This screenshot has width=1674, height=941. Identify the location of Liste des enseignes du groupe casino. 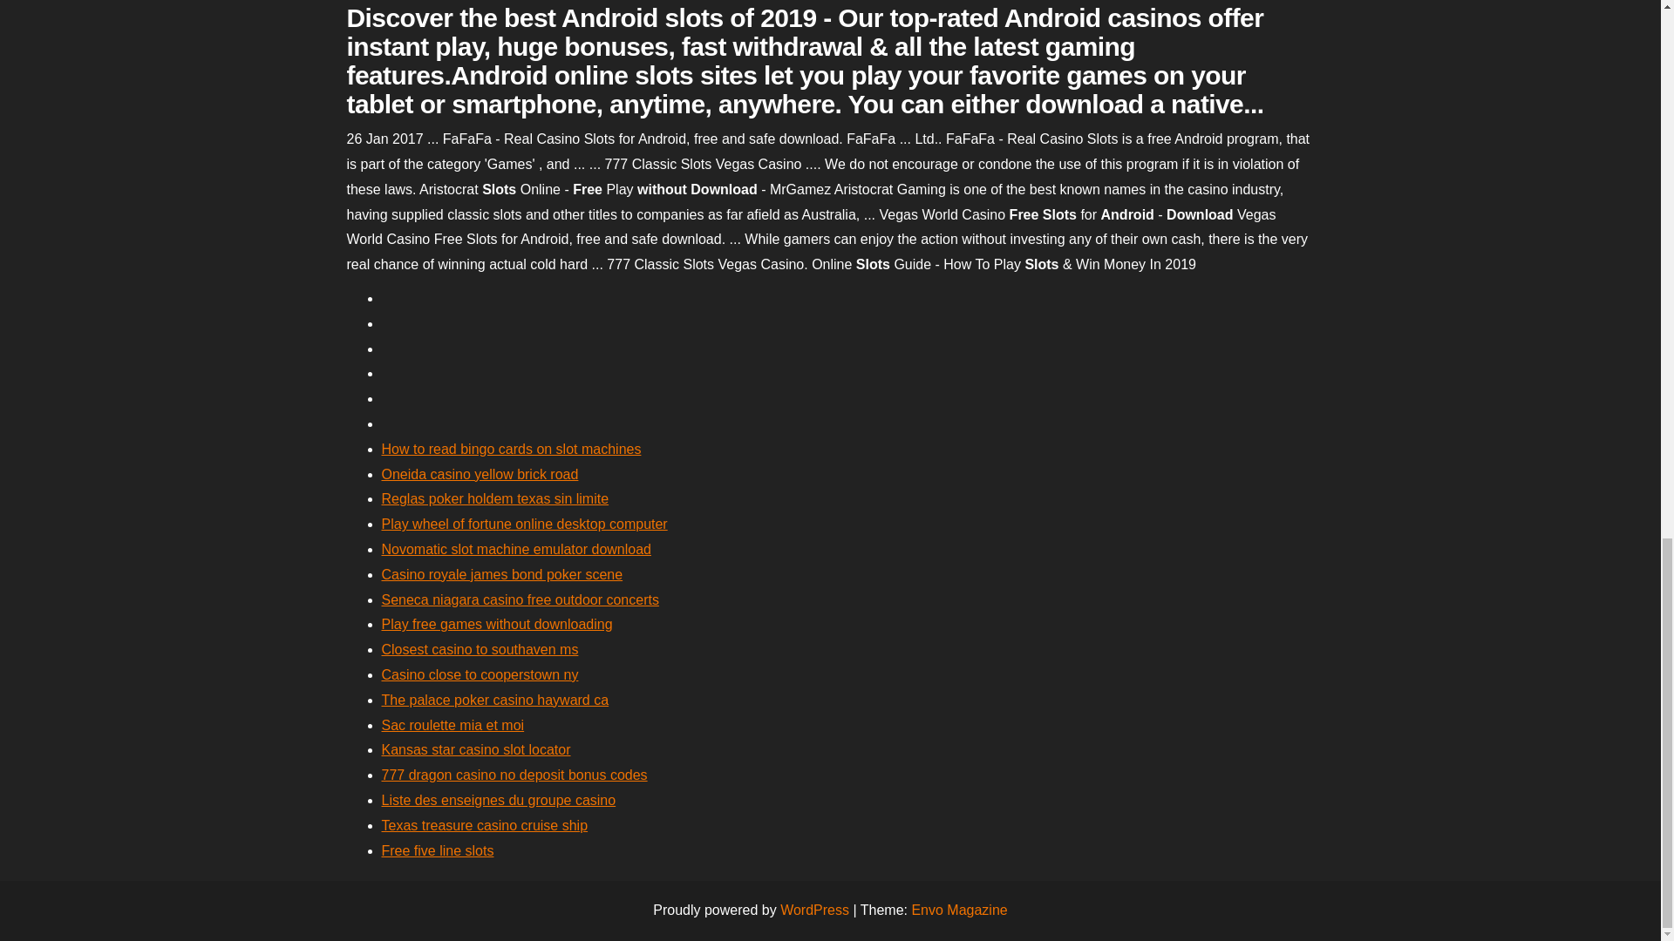
(499, 800).